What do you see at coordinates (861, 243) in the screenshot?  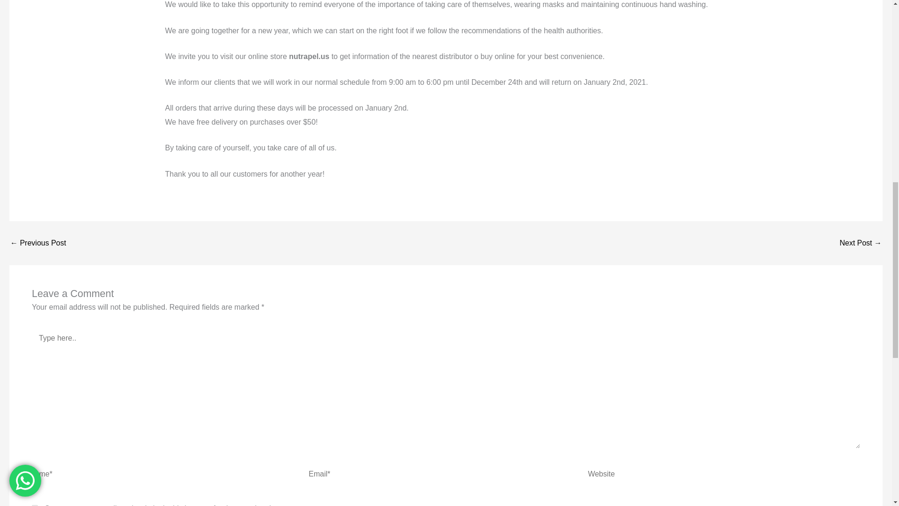 I see `We have improved our product menu for your convenience!` at bounding box center [861, 243].